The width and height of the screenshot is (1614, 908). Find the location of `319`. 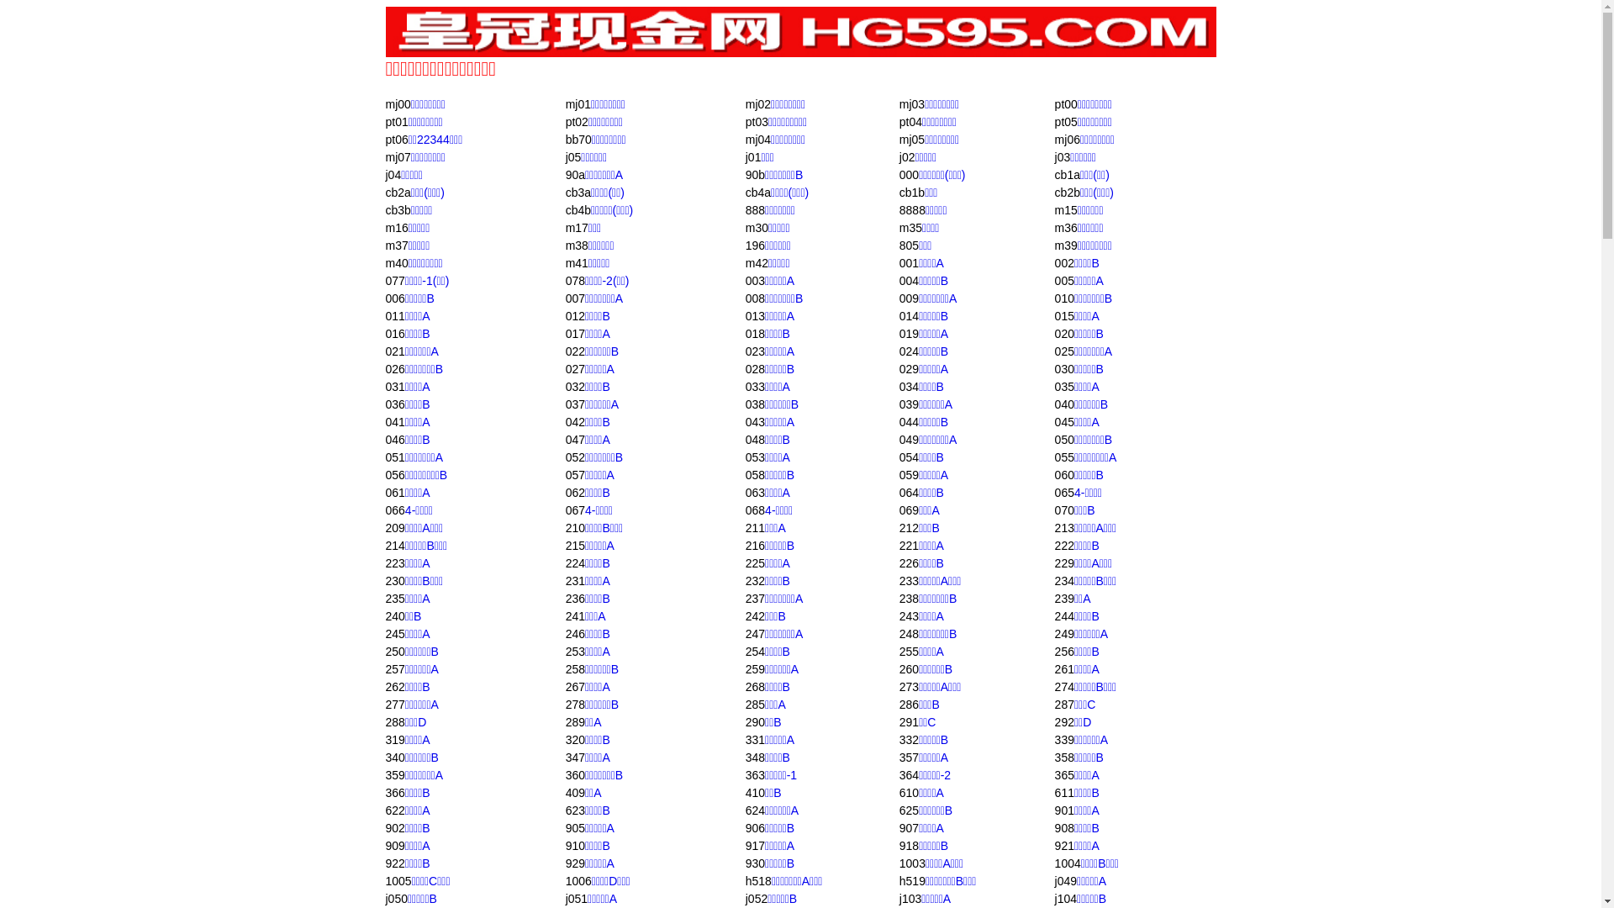

319 is located at coordinates (395, 740).